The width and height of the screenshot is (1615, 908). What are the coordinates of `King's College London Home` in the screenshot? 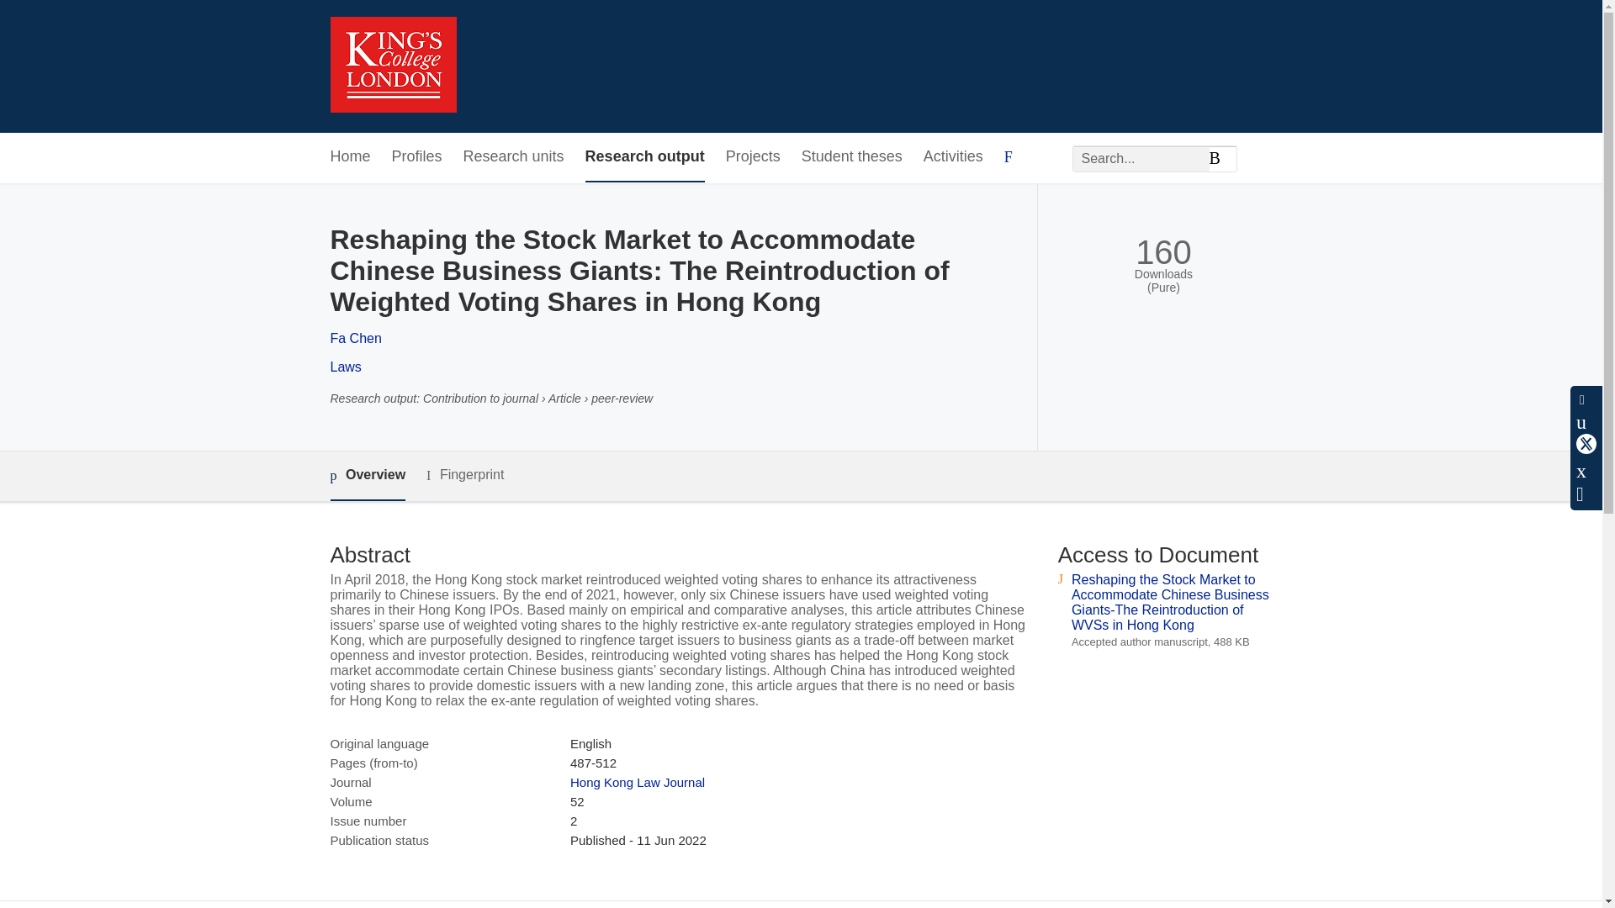 It's located at (392, 66).